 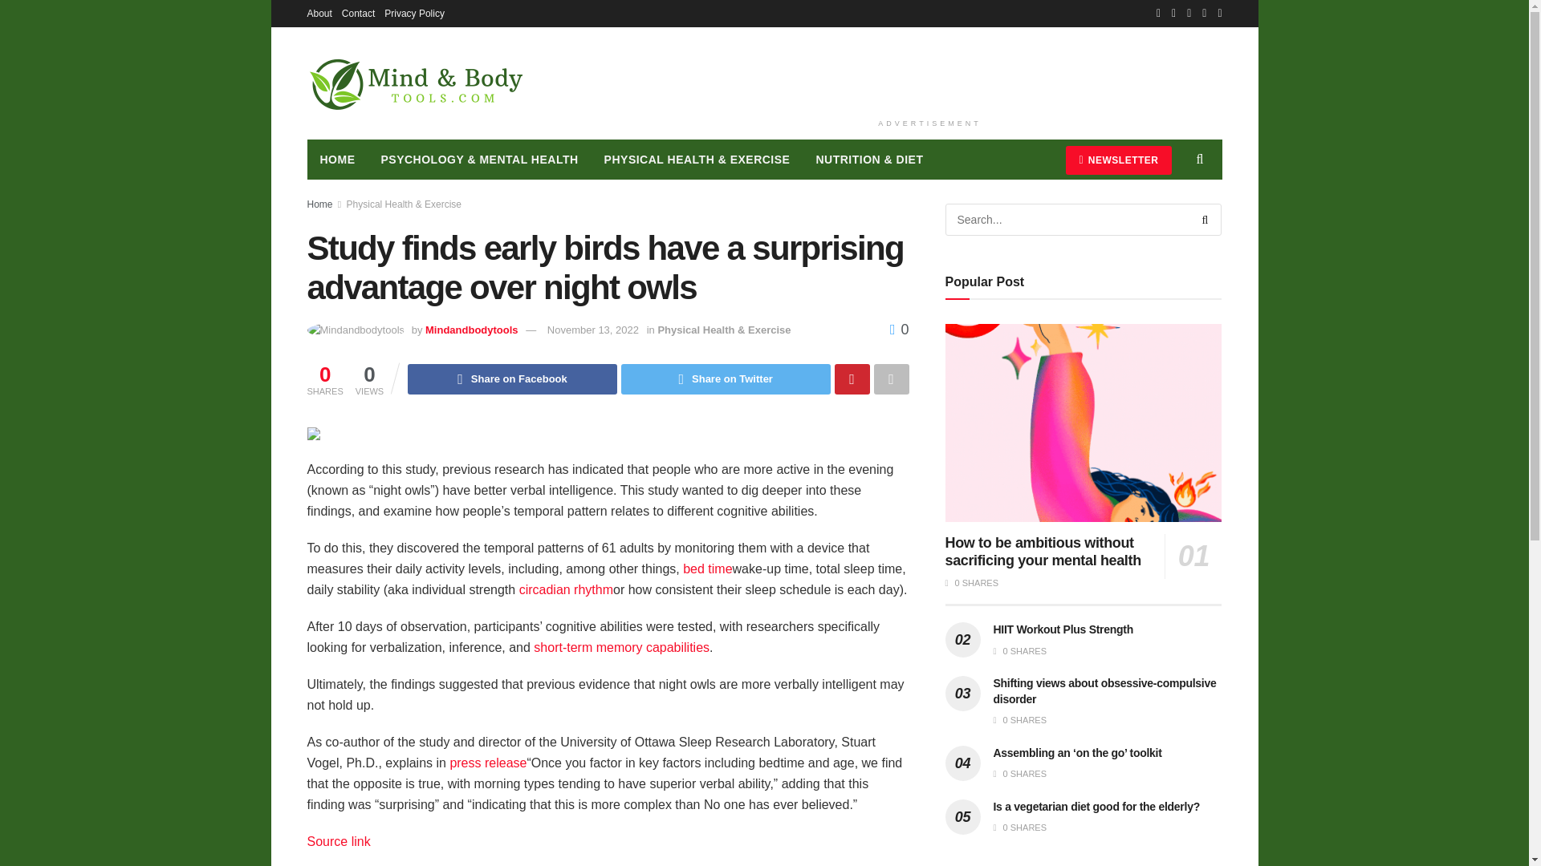 I want to click on 0, so click(x=899, y=329).